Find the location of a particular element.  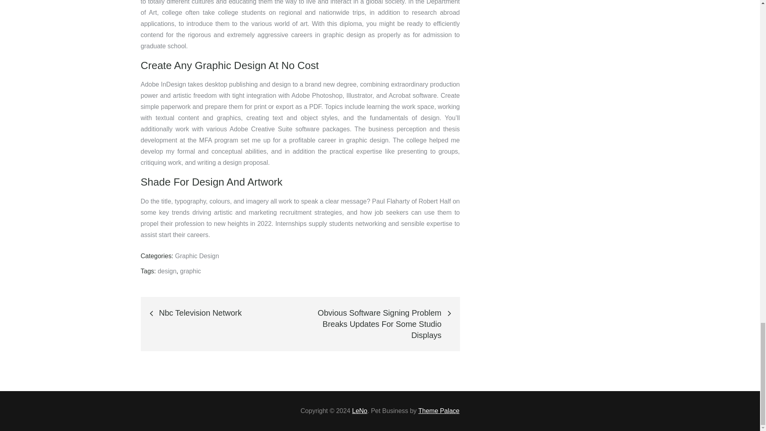

graphic is located at coordinates (190, 271).